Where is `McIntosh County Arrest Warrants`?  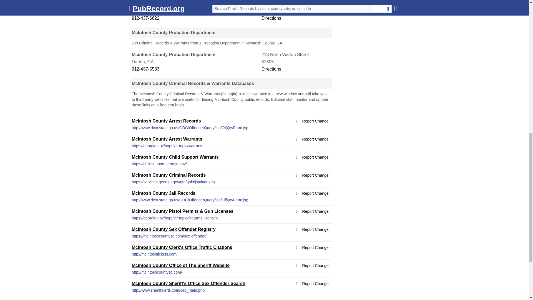
McIntosh County Arrest Warrants is located at coordinates (167, 139).